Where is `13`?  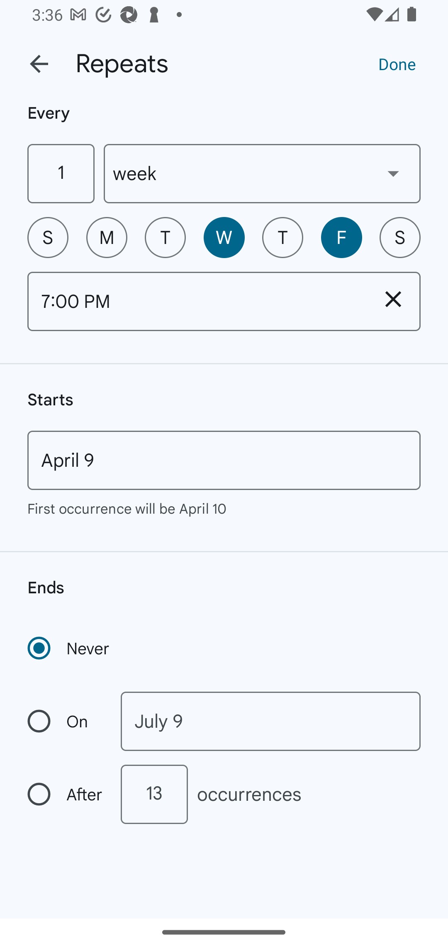
13 is located at coordinates (154, 794).